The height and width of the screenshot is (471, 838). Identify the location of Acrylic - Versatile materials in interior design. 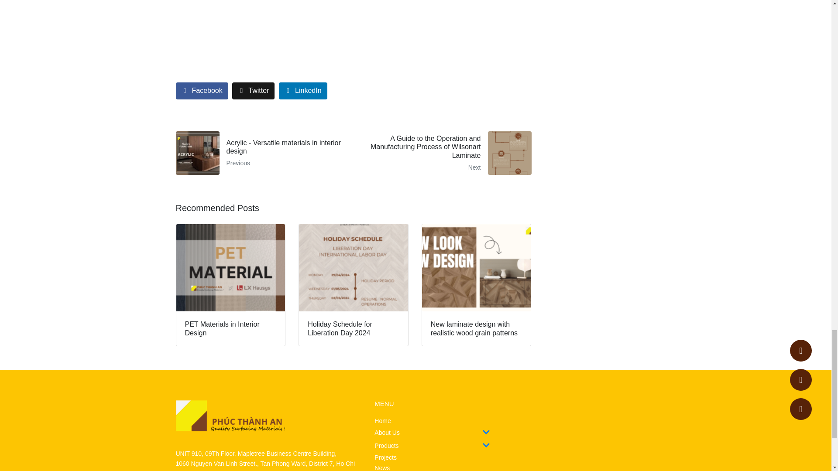
(261, 153).